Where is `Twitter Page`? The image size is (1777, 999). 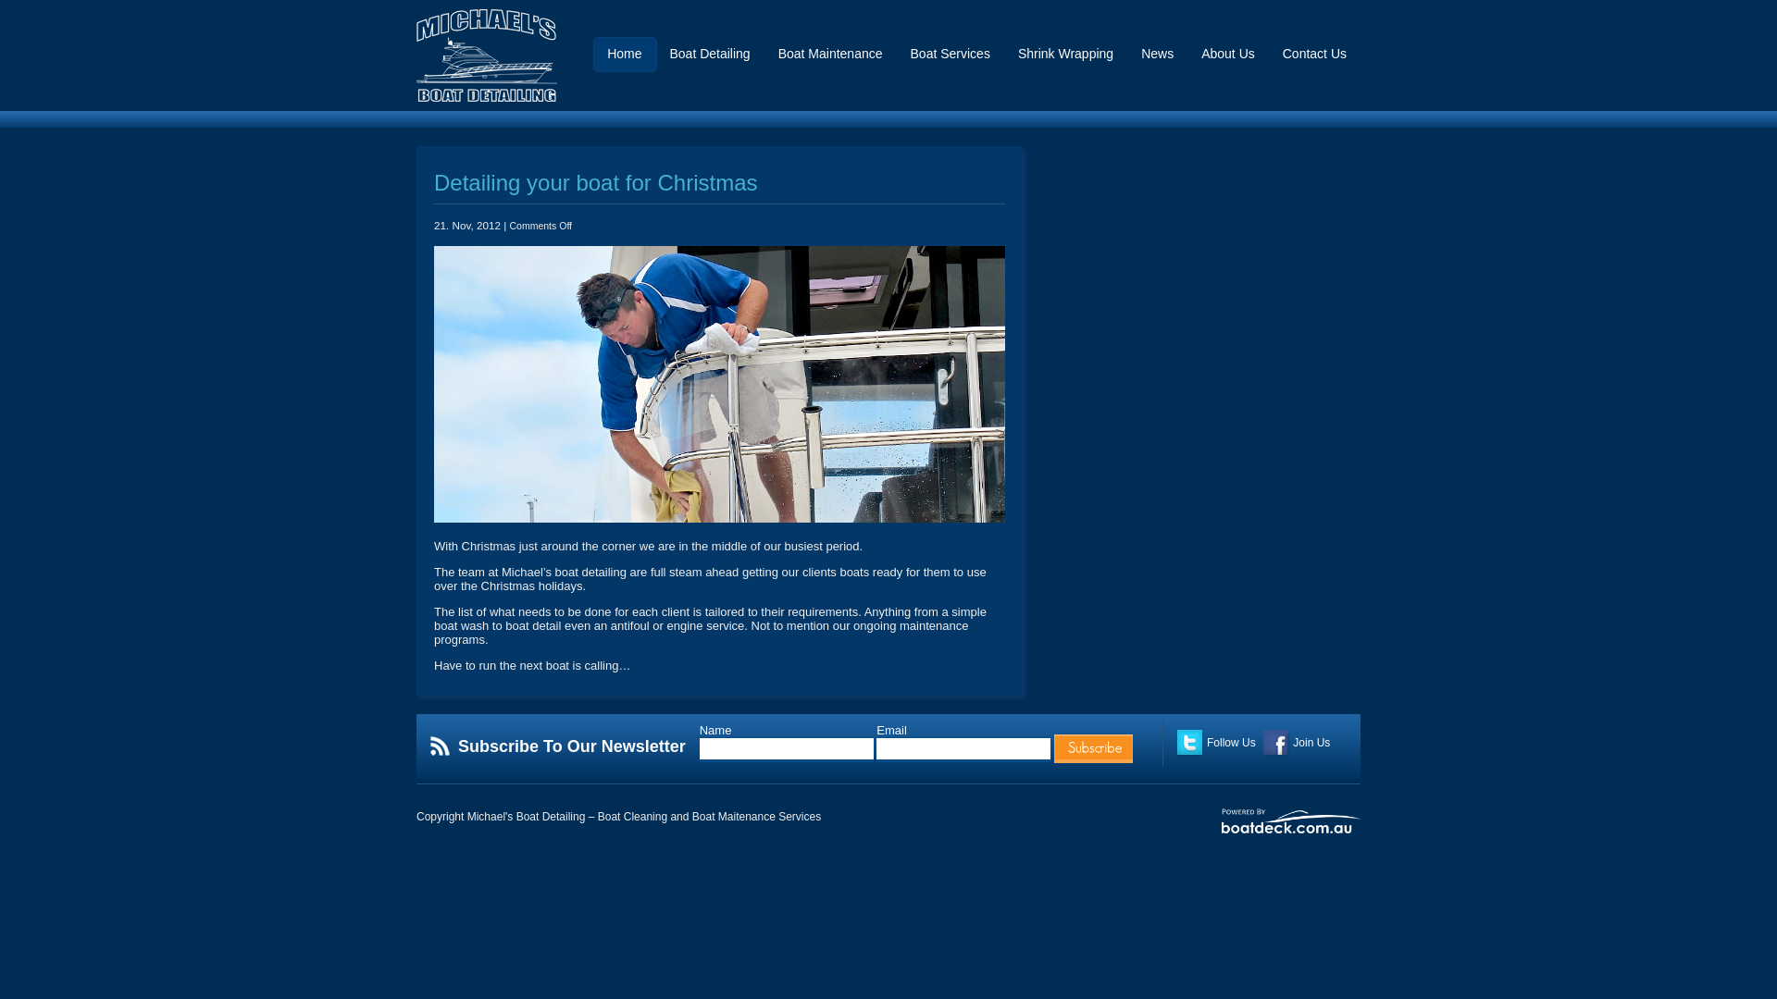
Twitter Page is located at coordinates (1190, 744).